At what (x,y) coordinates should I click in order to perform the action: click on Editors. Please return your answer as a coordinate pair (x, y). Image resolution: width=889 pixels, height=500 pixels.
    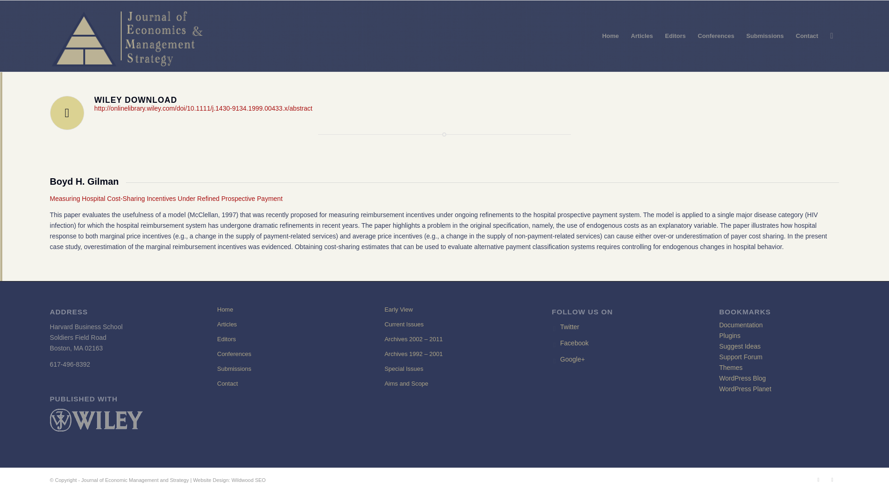
    Looking at the image, I should click on (277, 339).